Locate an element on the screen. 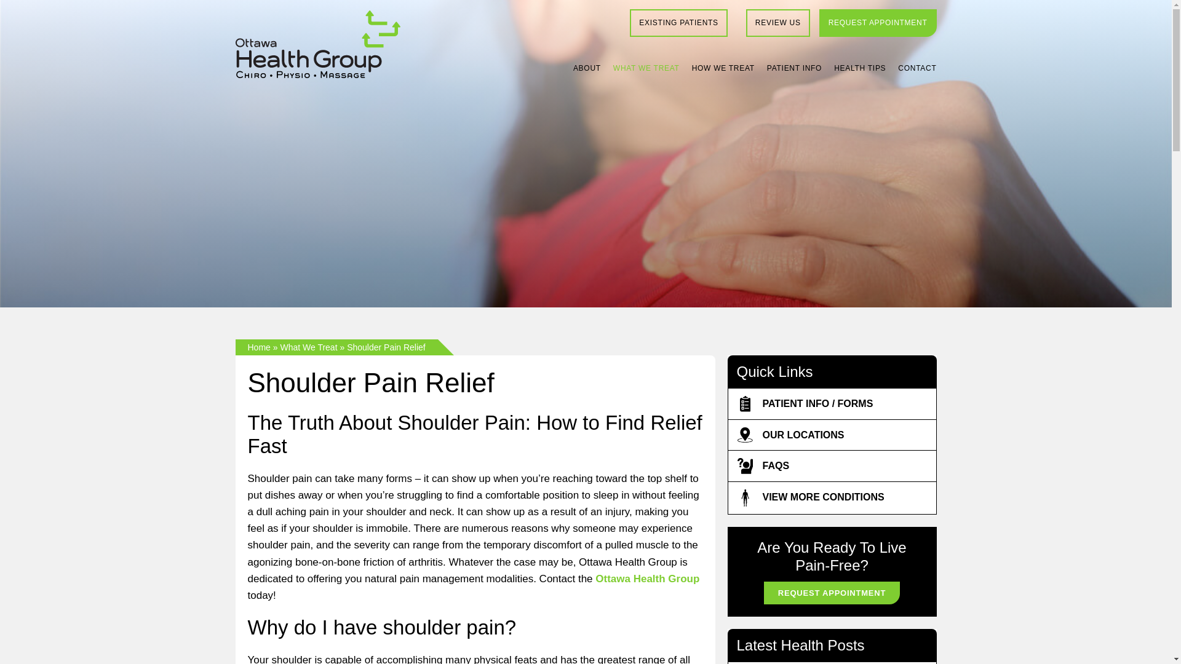 The image size is (1181, 664). REVIEW US is located at coordinates (778, 23).